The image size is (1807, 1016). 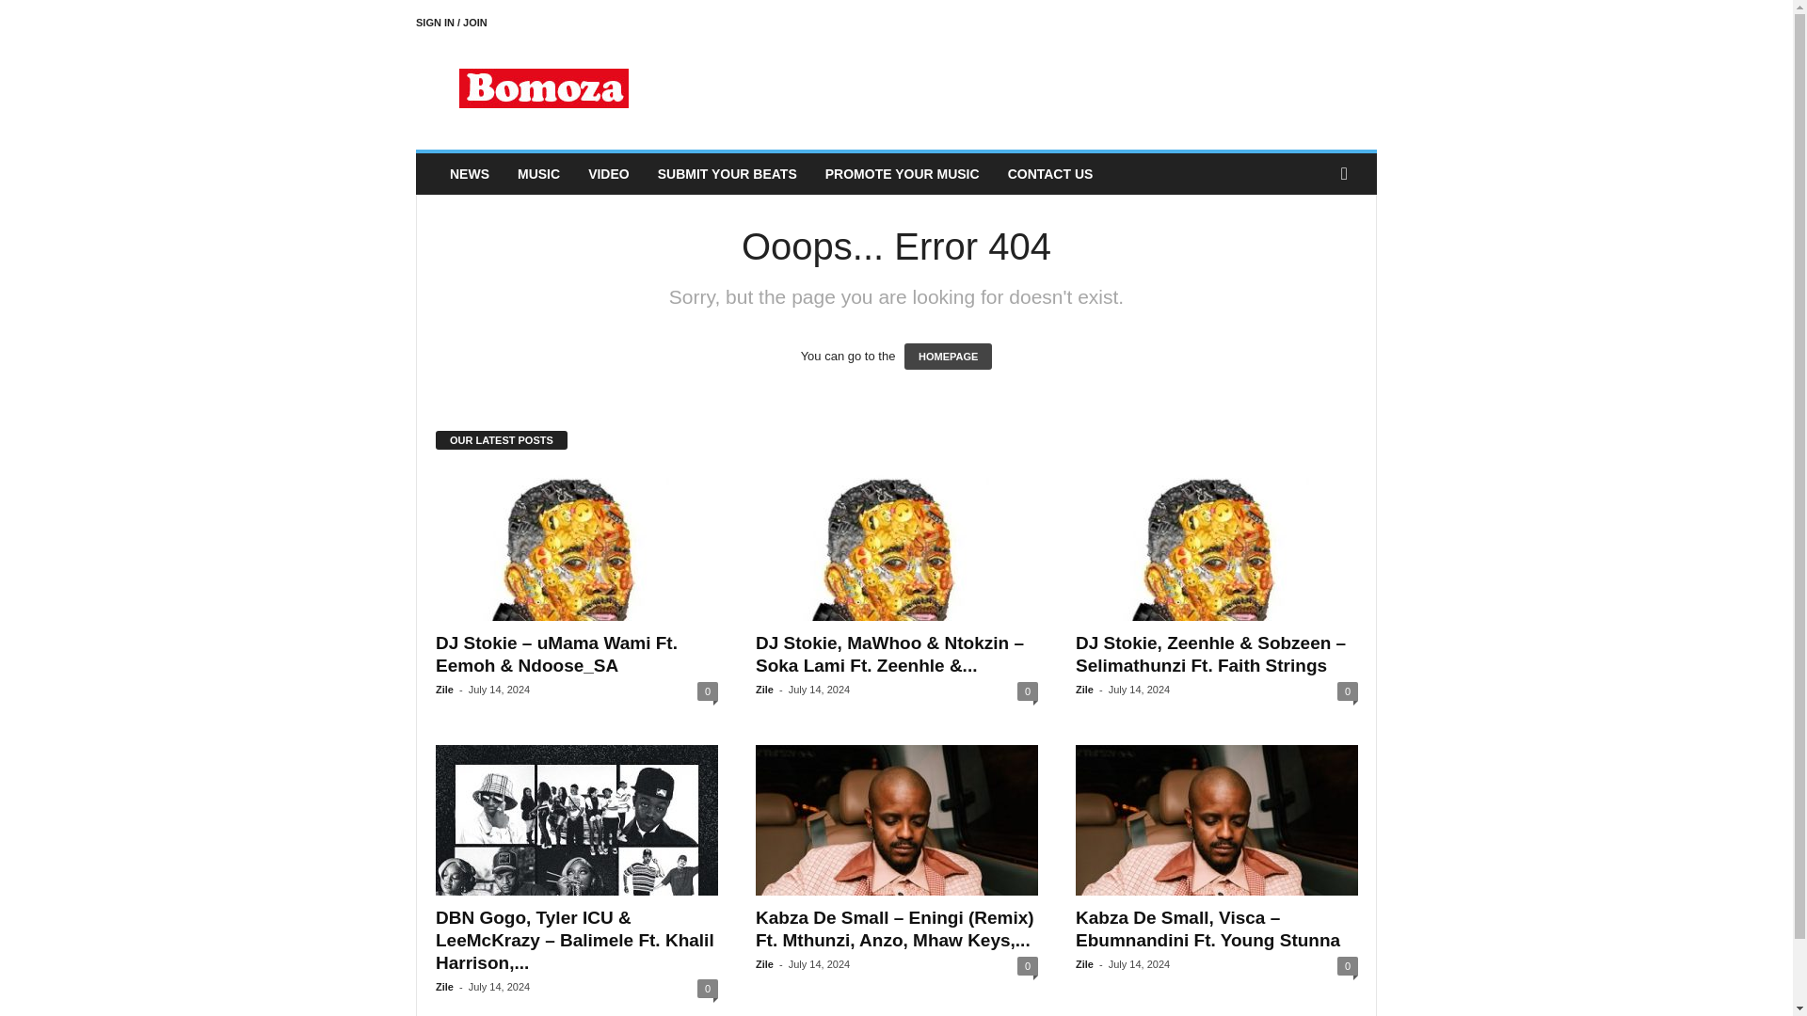 I want to click on Zile, so click(x=444, y=987).